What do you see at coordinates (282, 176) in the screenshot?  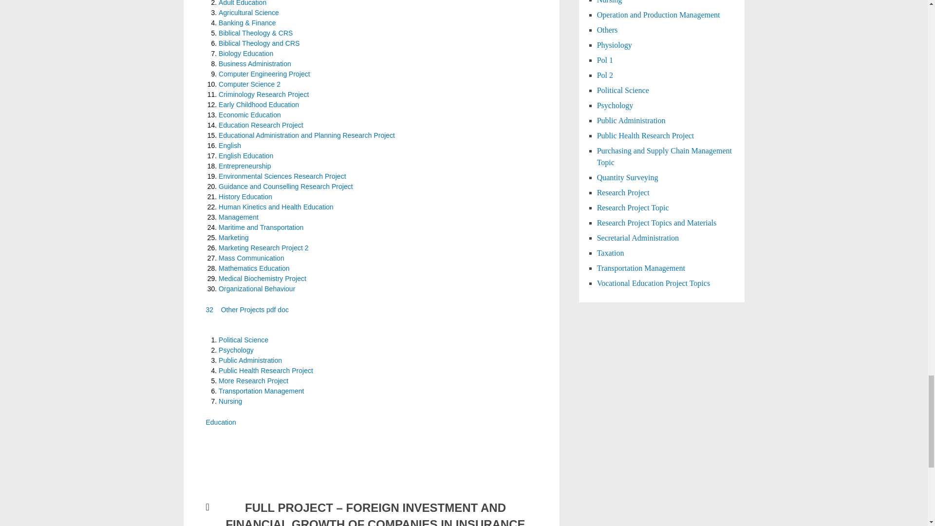 I see `Environmental Sciences Research Project` at bounding box center [282, 176].